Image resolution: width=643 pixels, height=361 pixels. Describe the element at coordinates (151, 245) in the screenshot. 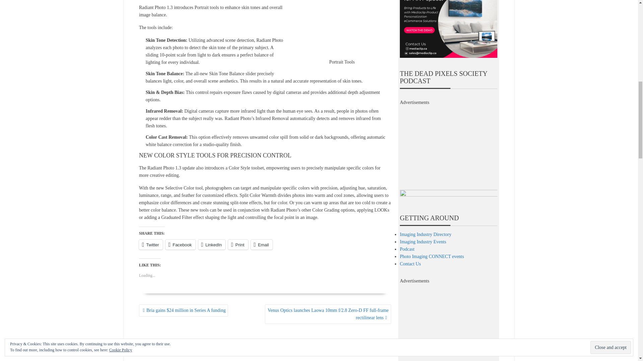

I see `Click to share on Twitter` at that location.